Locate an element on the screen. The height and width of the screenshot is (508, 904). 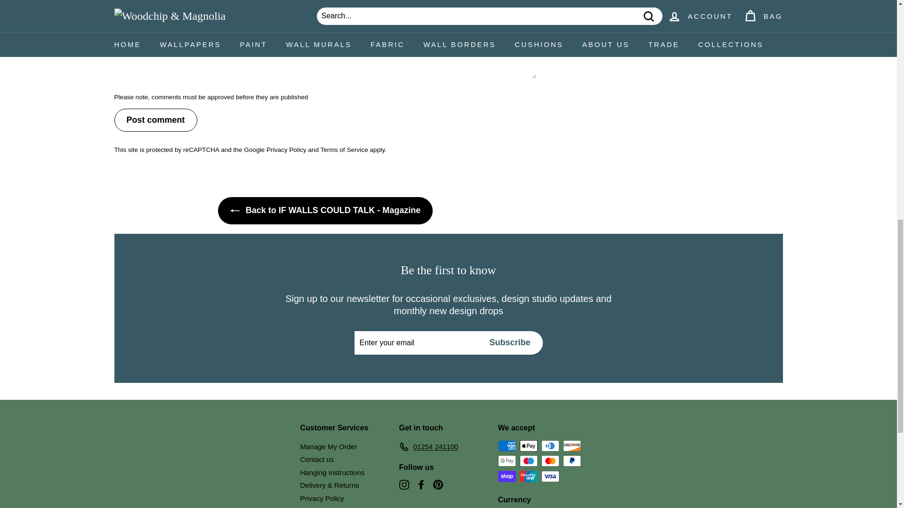
Maestro is located at coordinates (529, 461).